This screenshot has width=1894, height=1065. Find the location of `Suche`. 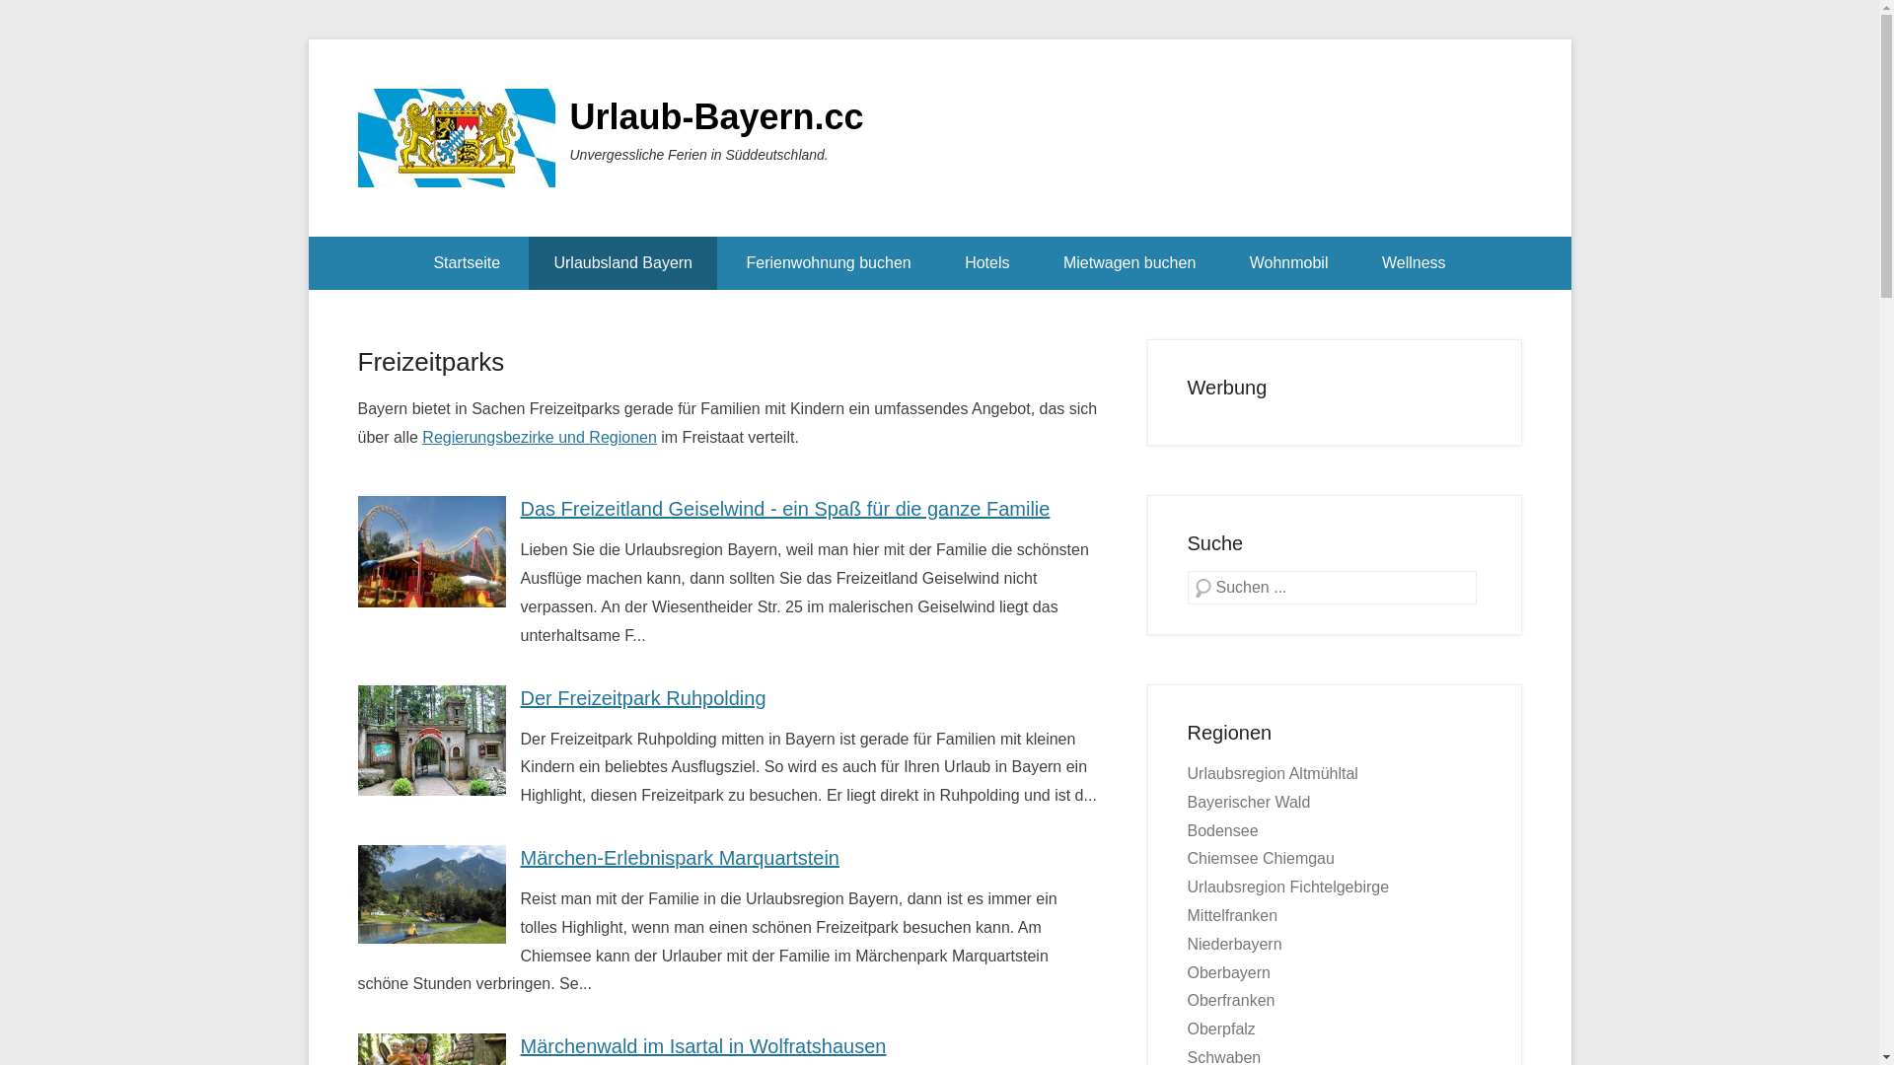

Suche is located at coordinates (40, 20).